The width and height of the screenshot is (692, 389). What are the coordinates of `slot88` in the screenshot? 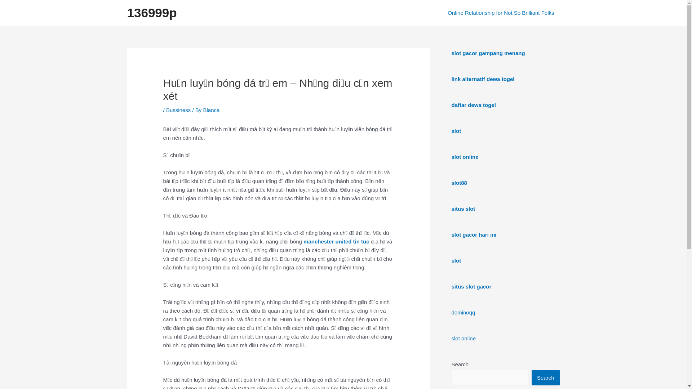 It's located at (459, 183).